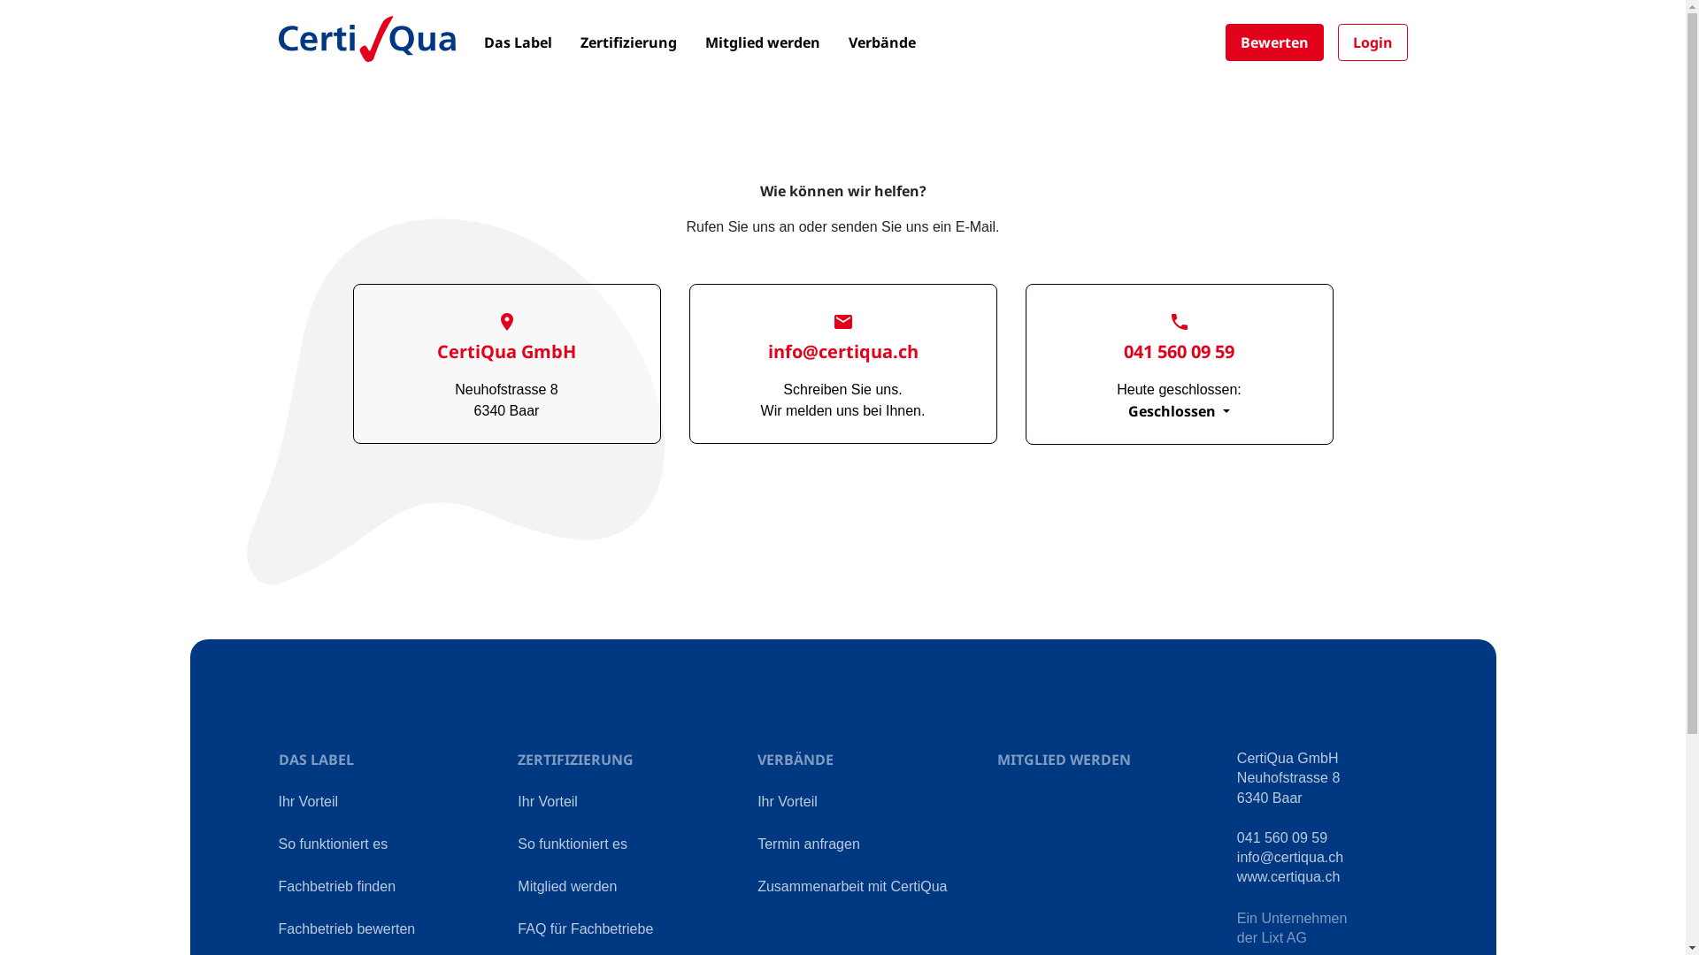 The height and width of the screenshot is (955, 1699). I want to click on Termin anfragen, so click(809, 844).